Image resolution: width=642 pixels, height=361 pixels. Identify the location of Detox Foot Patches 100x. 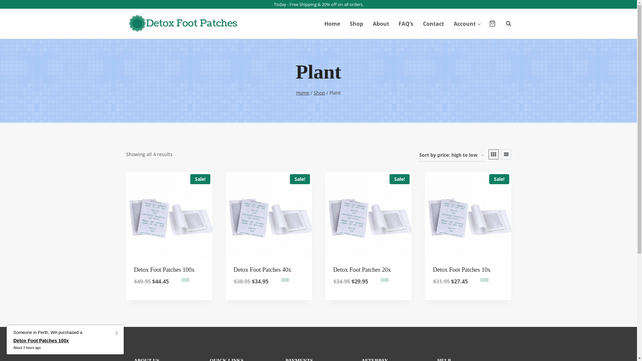
(47, 341).